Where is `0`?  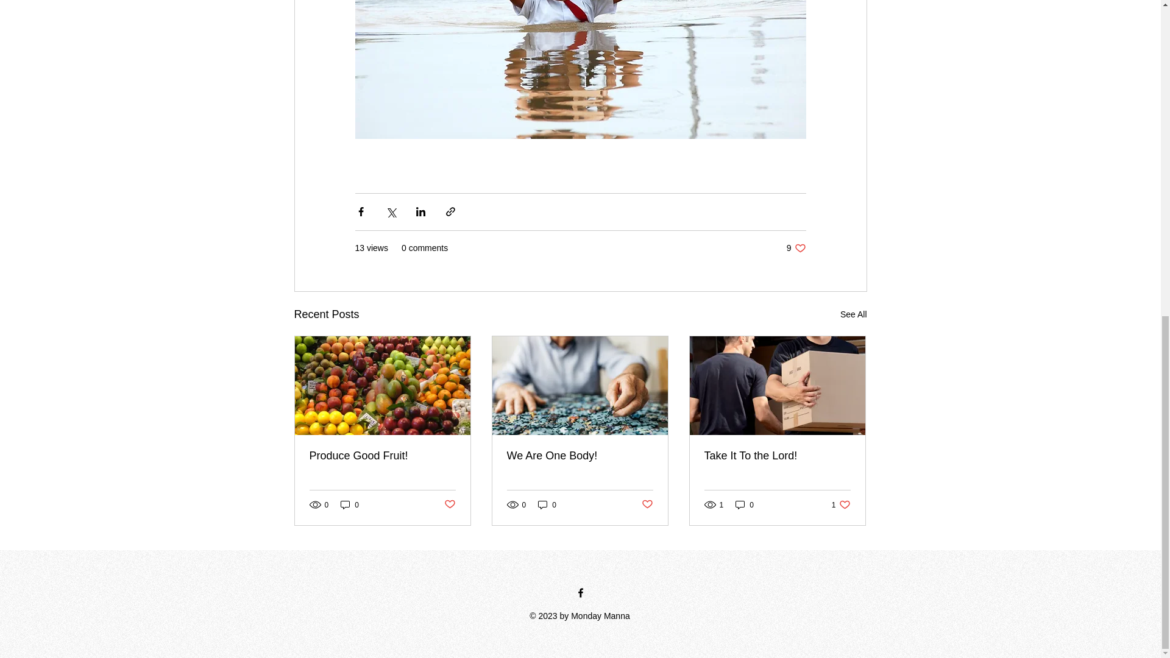
0 is located at coordinates (841, 504).